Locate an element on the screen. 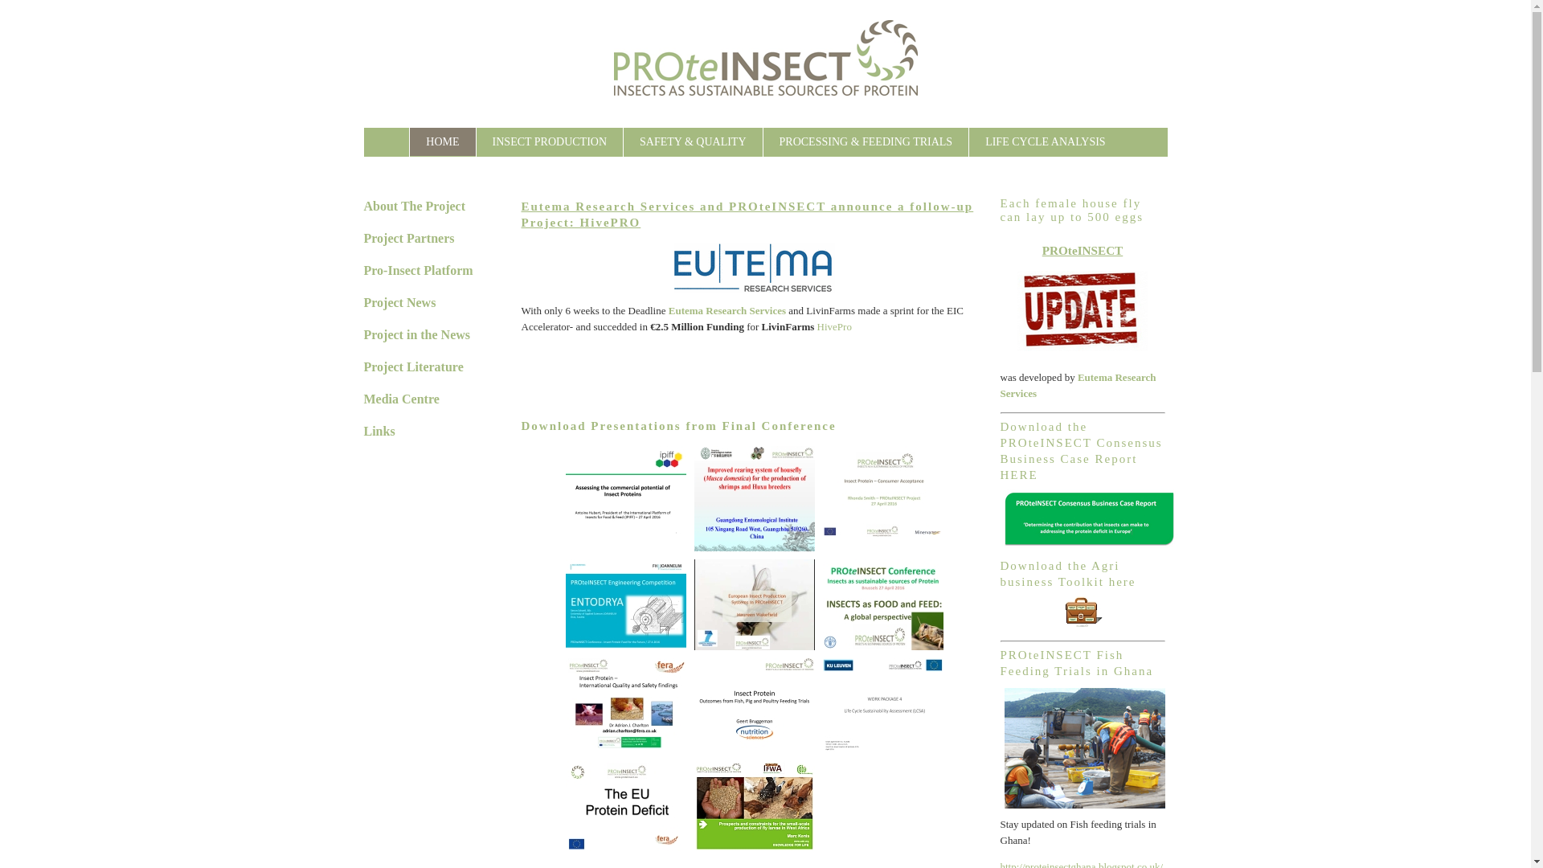 Image resolution: width=1543 pixels, height=868 pixels. Eutema Research Services is located at coordinates (726, 311).